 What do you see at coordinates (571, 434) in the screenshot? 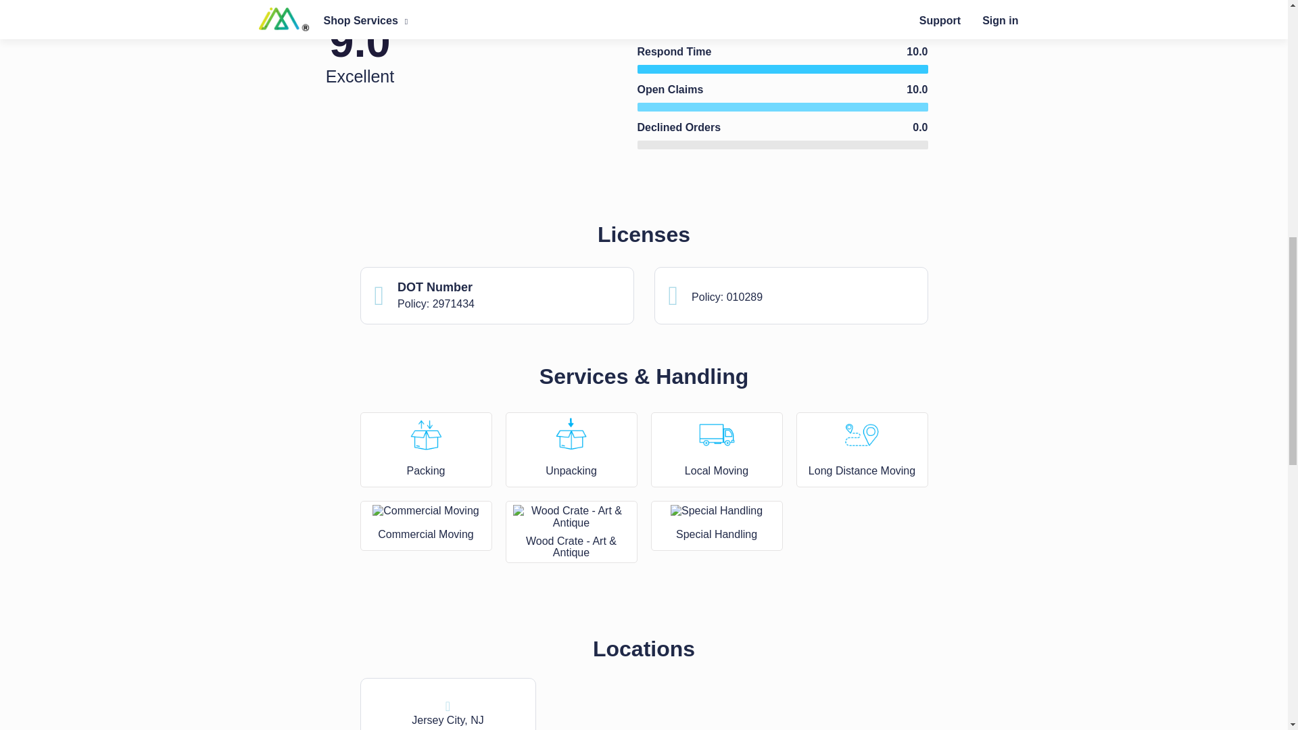
I see `Unpacking` at bounding box center [571, 434].